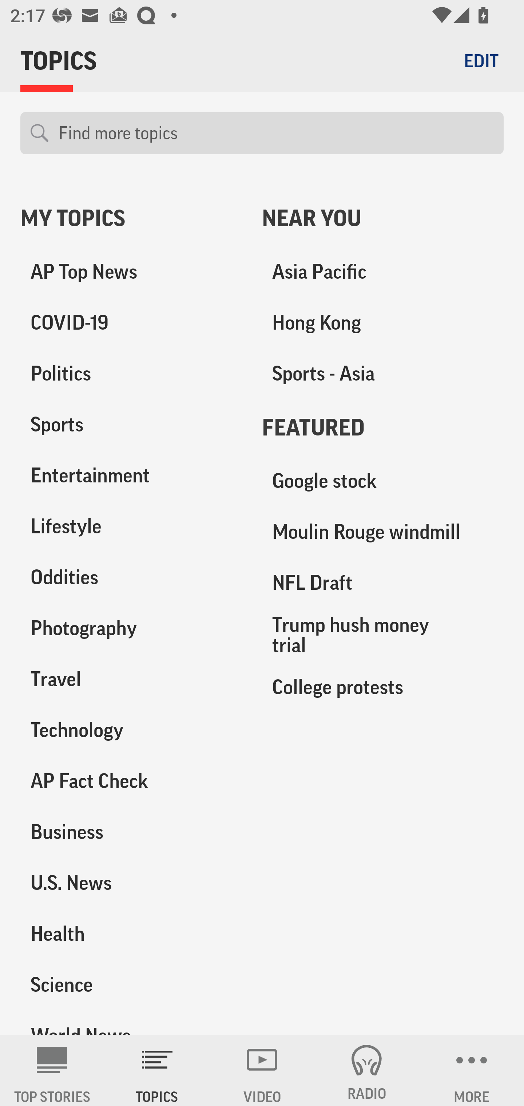 This screenshot has width=524, height=1106. I want to click on TOPICS, so click(157, 1070).